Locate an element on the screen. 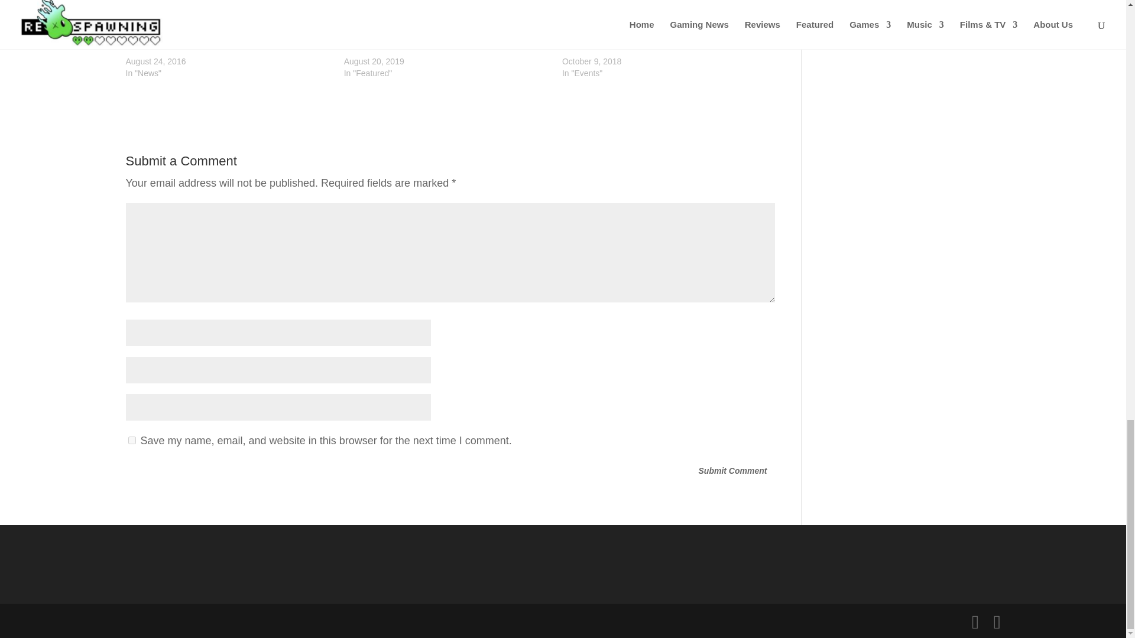 The width and height of the screenshot is (1135, 638). Overwatch Halloween: Unlockables and Checklist! is located at coordinates (654, 44).